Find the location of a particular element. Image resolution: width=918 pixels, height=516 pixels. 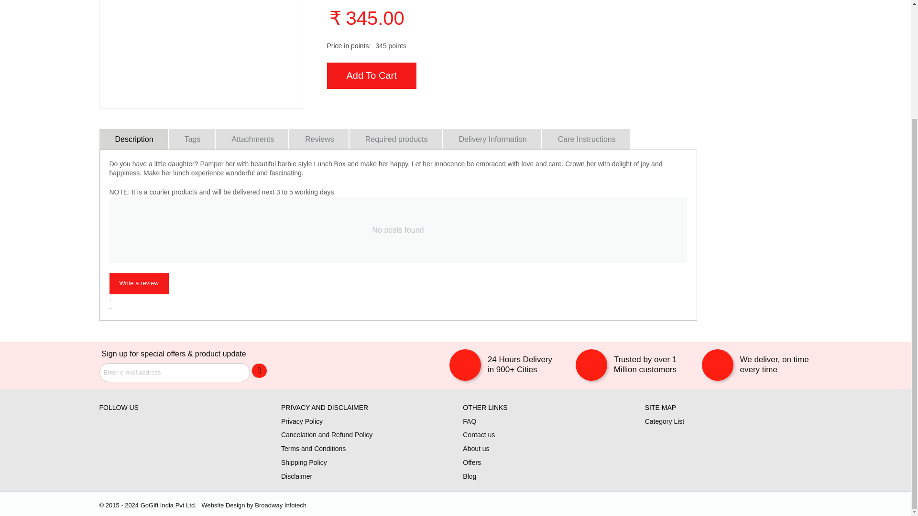

Barbie School Lunchbox Pink And Purple is located at coordinates (200, 54).